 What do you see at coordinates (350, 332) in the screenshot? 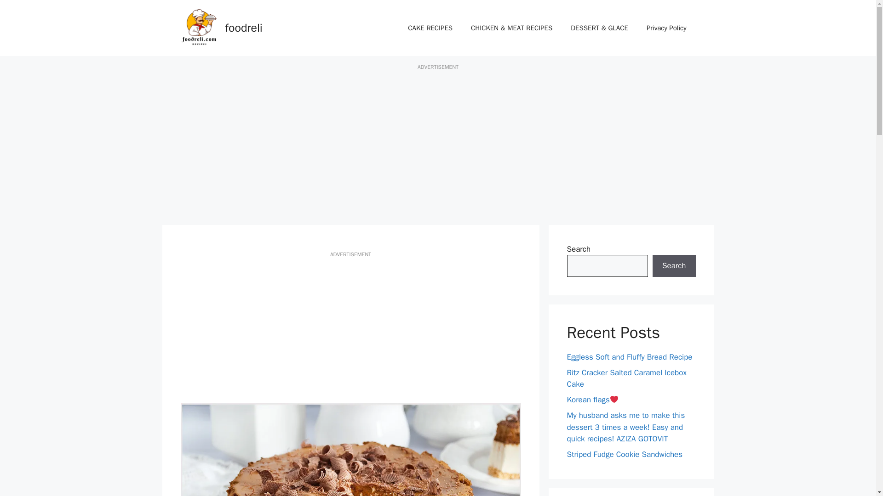
I see `Advertisement` at bounding box center [350, 332].